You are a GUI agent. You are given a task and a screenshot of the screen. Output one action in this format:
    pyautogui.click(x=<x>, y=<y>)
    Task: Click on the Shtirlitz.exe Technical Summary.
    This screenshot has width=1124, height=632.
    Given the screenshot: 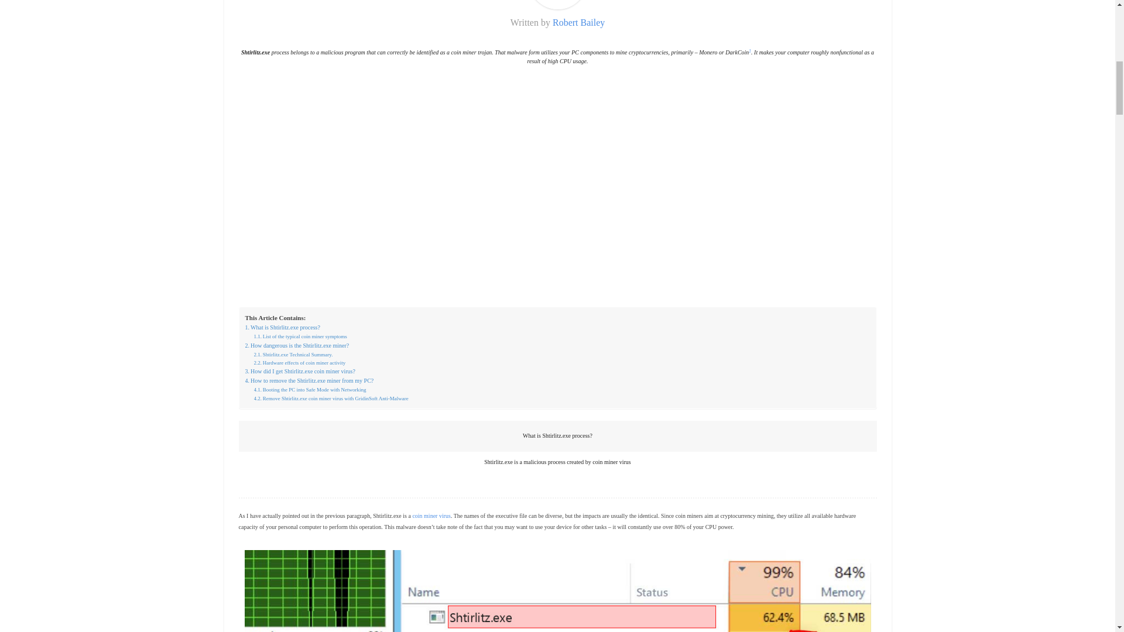 What is the action you would take?
    pyautogui.click(x=293, y=355)
    